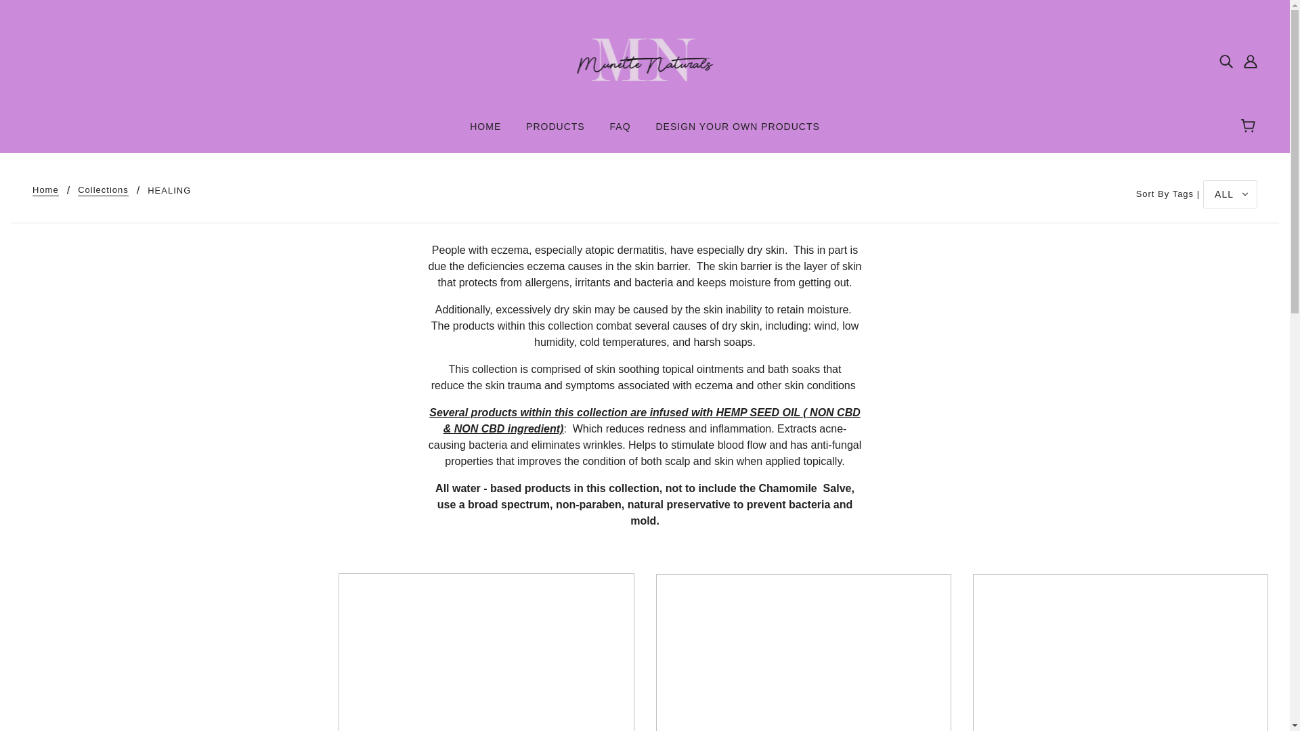 This screenshot has width=1300, height=731. Describe the element at coordinates (645, 60) in the screenshot. I see `Munette Naturals ` at that location.